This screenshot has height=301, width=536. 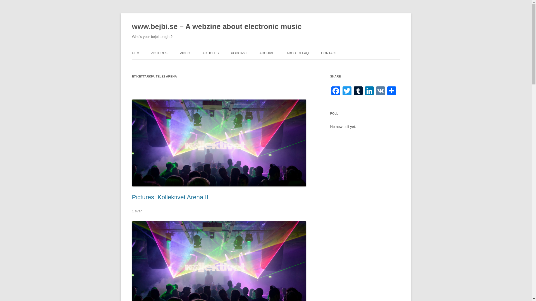 What do you see at coordinates (159, 53) in the screenshot?
I see `PICTURES` at bounding box center [159, 53].